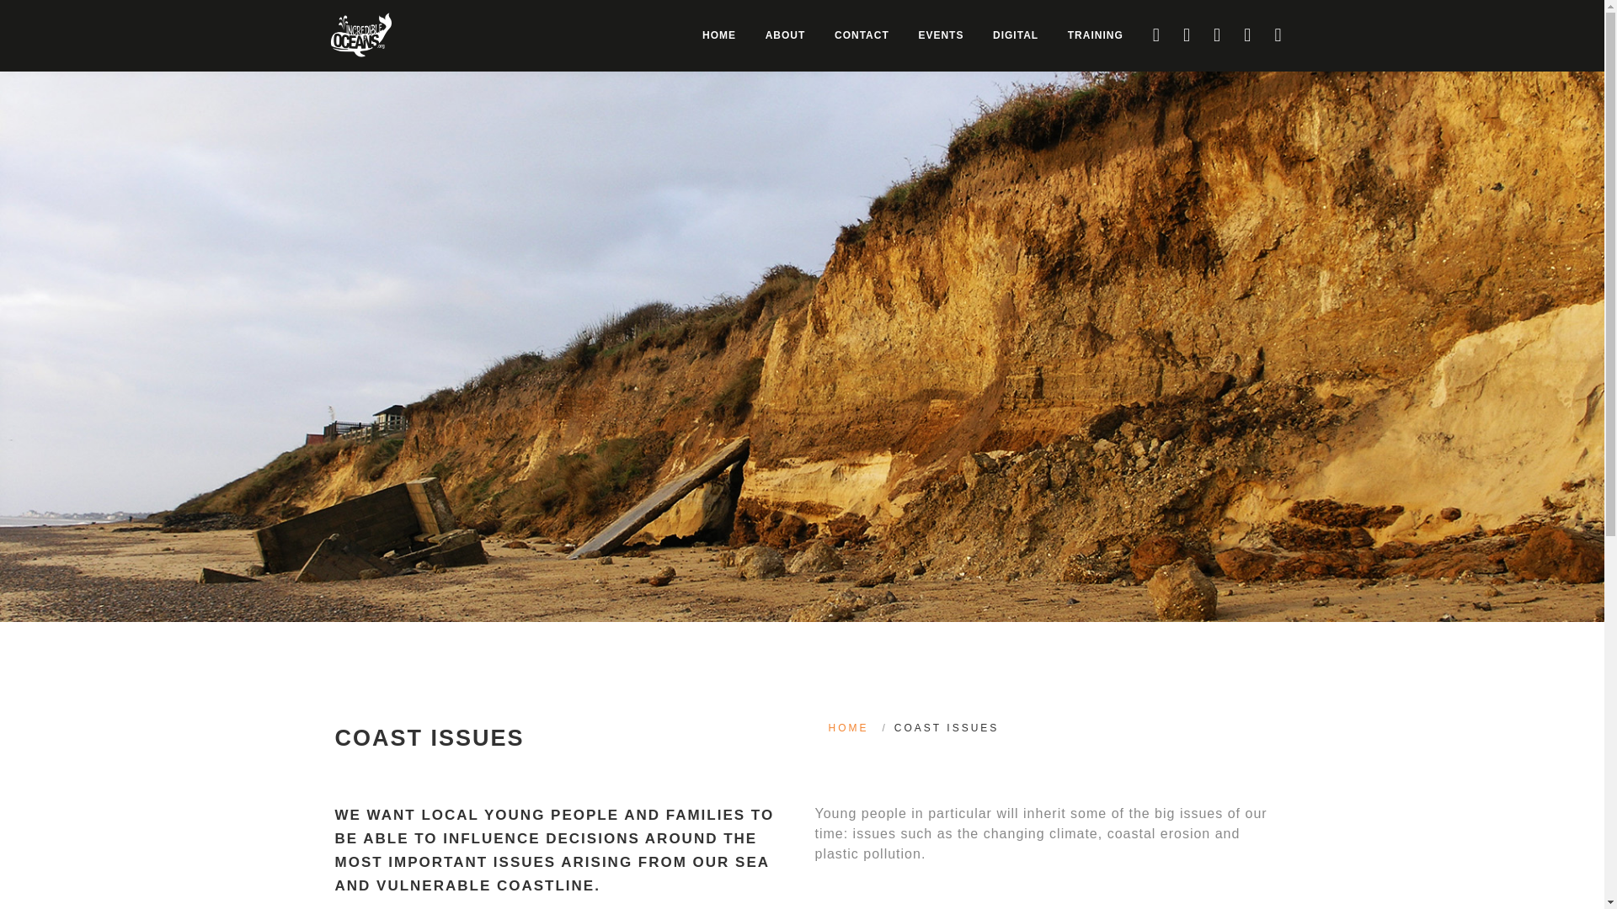 This screenshot has width=1617, height=909. What do you see at coordinates (785, 35) in the screenshot?
I see `ABOUT` at bounding box center [785, 35].